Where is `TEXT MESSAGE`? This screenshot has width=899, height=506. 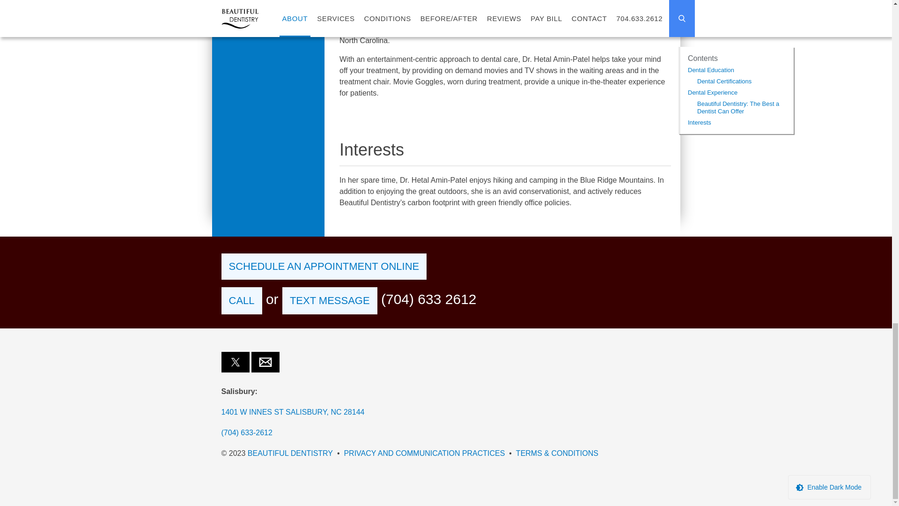 TEXT MESSAGE is located at coordinates (330, 301).